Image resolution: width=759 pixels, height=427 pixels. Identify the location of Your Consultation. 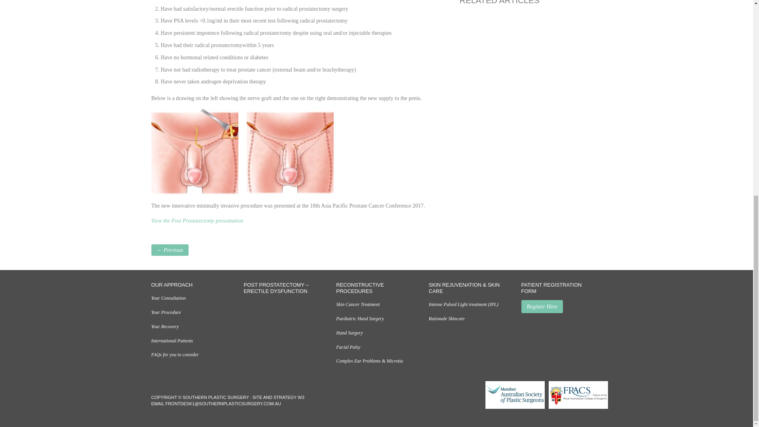
(168, 298).